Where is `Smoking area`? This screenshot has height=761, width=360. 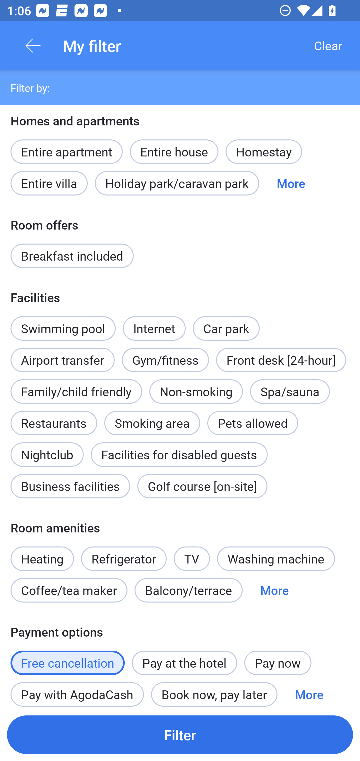 Smoking area is located at coordinates (152, 418).